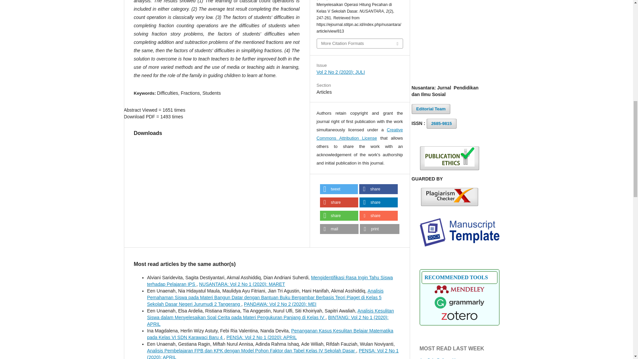 The width and height of the screenshot is (638, 359). I want to click on print, so click(379, 229).